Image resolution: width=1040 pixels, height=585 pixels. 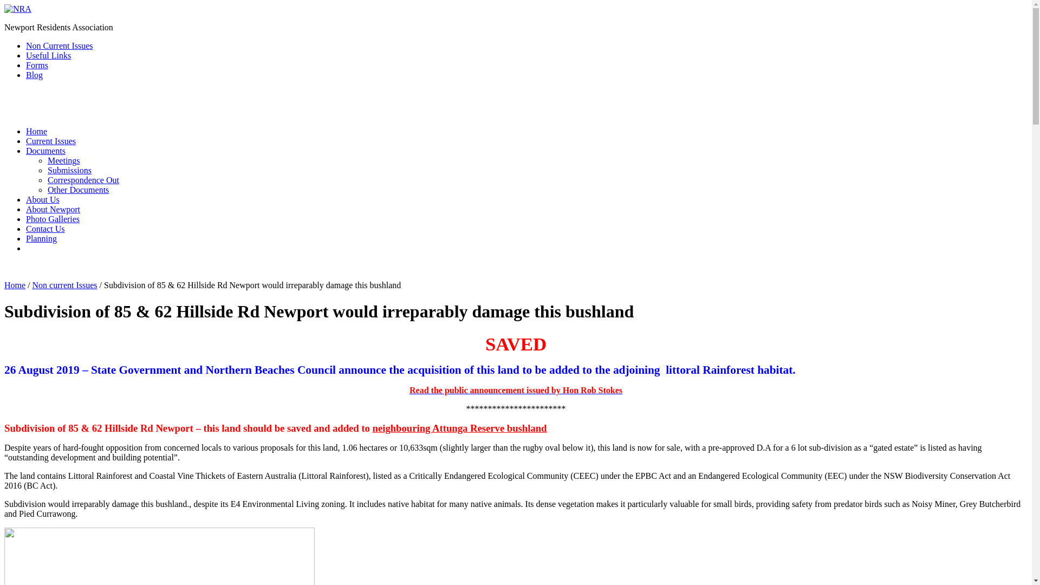 What do you see at coordinates (37, 131) in the screenshot?
I see `Home` at bounding box center [37, 131].